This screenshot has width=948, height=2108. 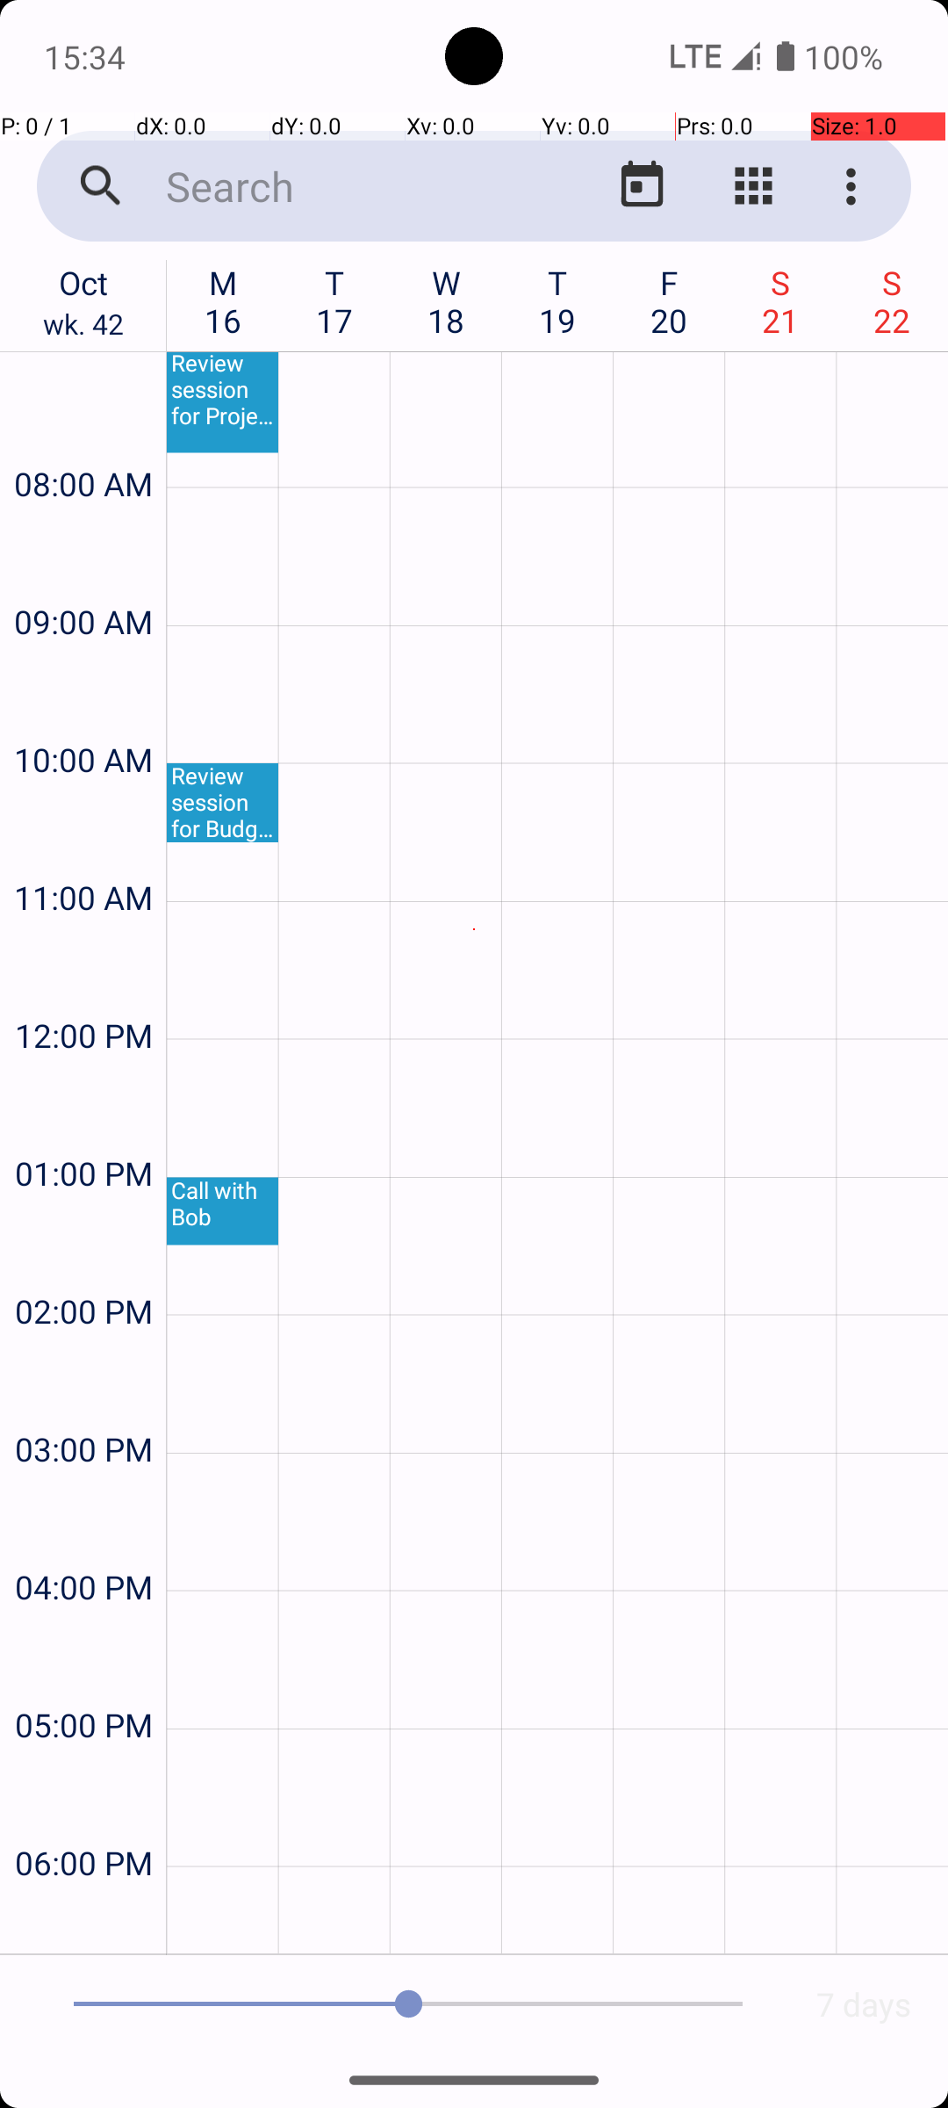 I want to click on W
18, so click(x=446, y=301).